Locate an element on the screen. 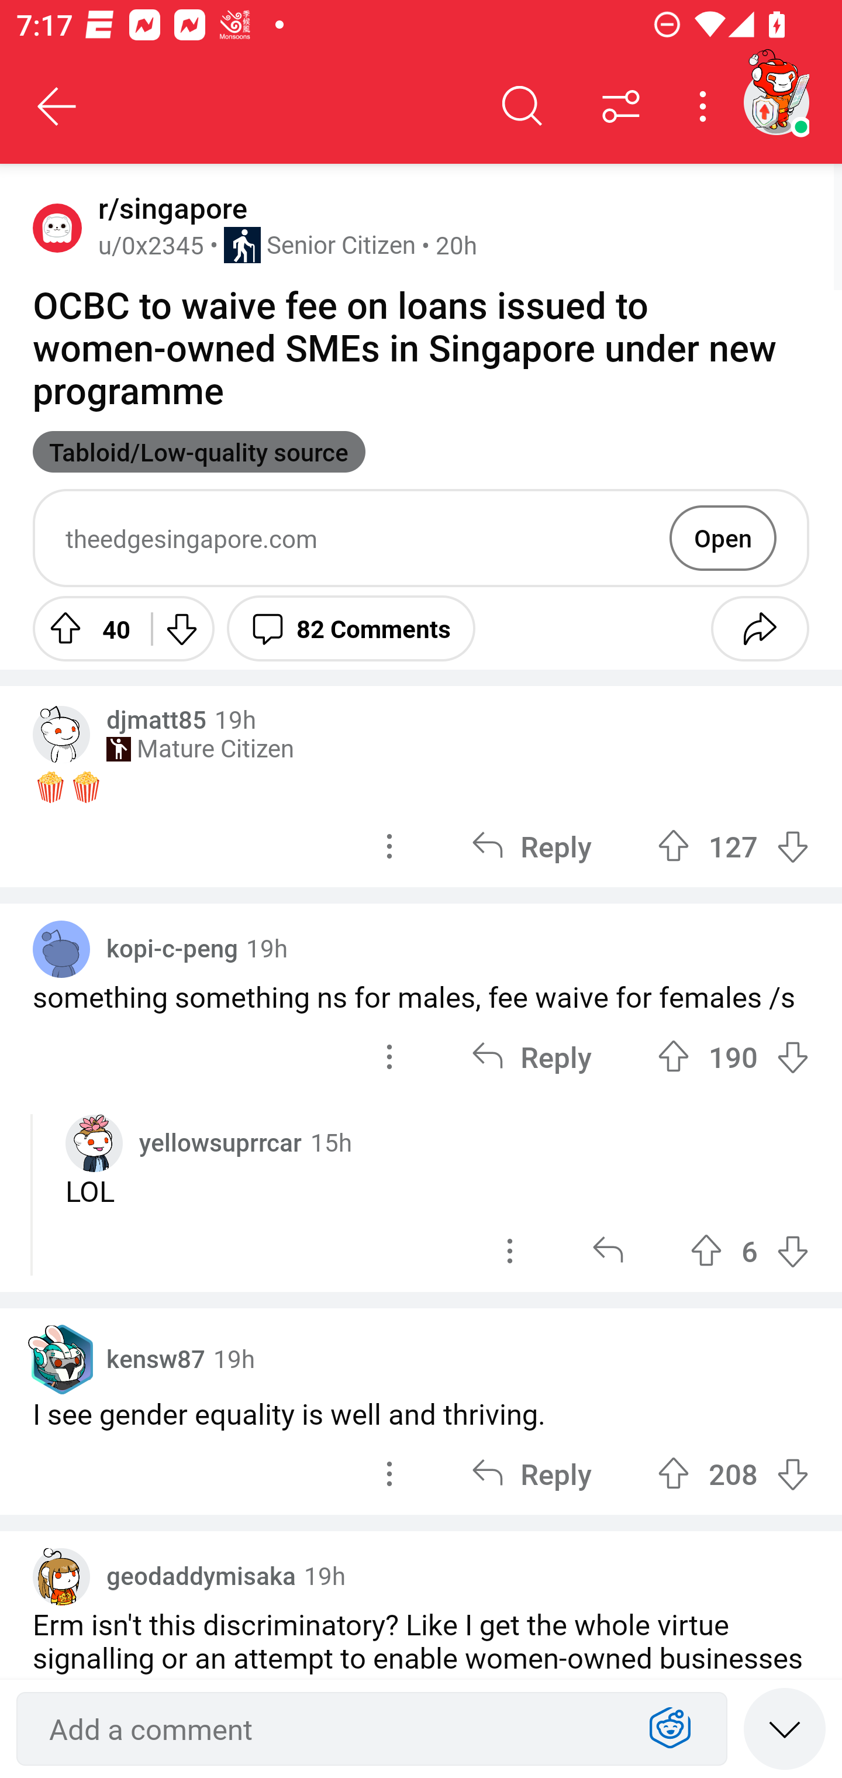 The height and width of the screenshot is (1778, 842). 🍿🍿 is located at coordinates (421, 786).